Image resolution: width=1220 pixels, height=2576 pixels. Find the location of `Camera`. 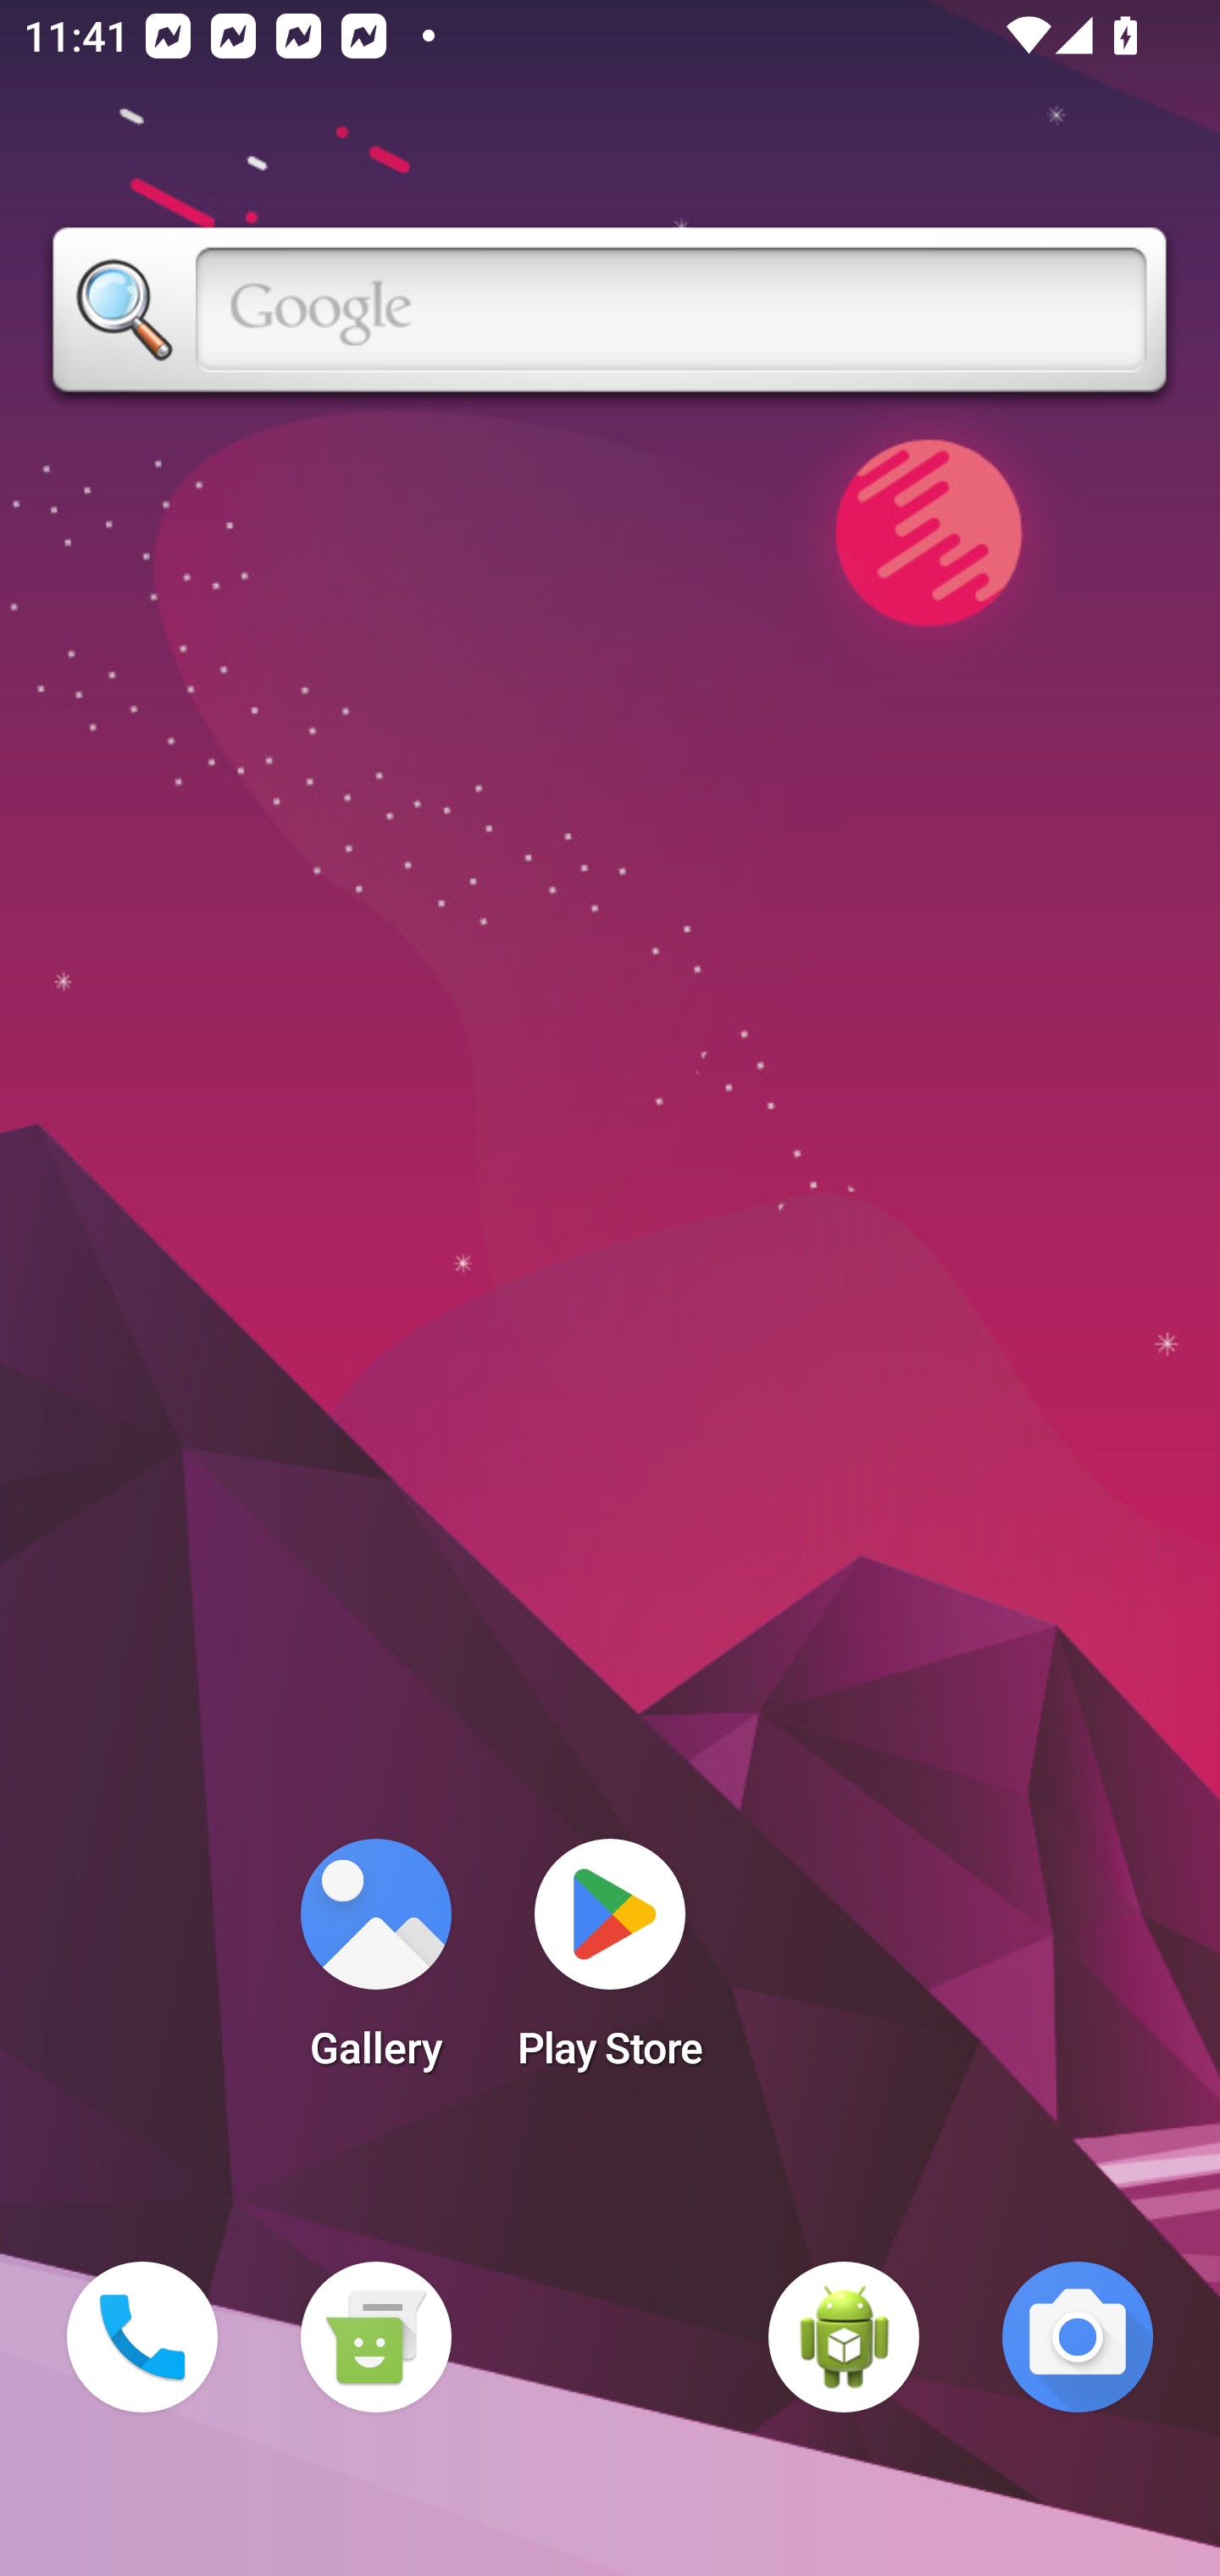

Camera is located at coordinates (1078, 2337).